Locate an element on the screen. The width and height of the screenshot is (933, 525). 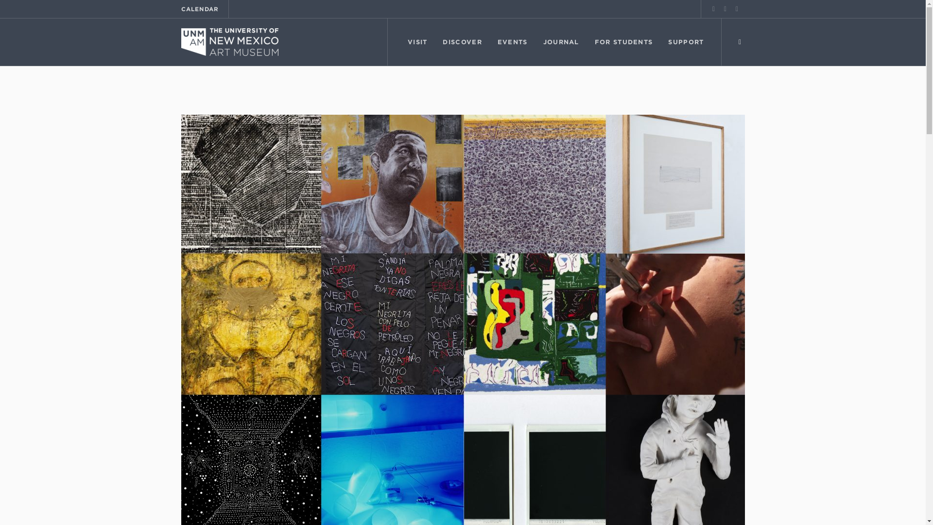
JOURNAL is located at coordinates (561, 42).